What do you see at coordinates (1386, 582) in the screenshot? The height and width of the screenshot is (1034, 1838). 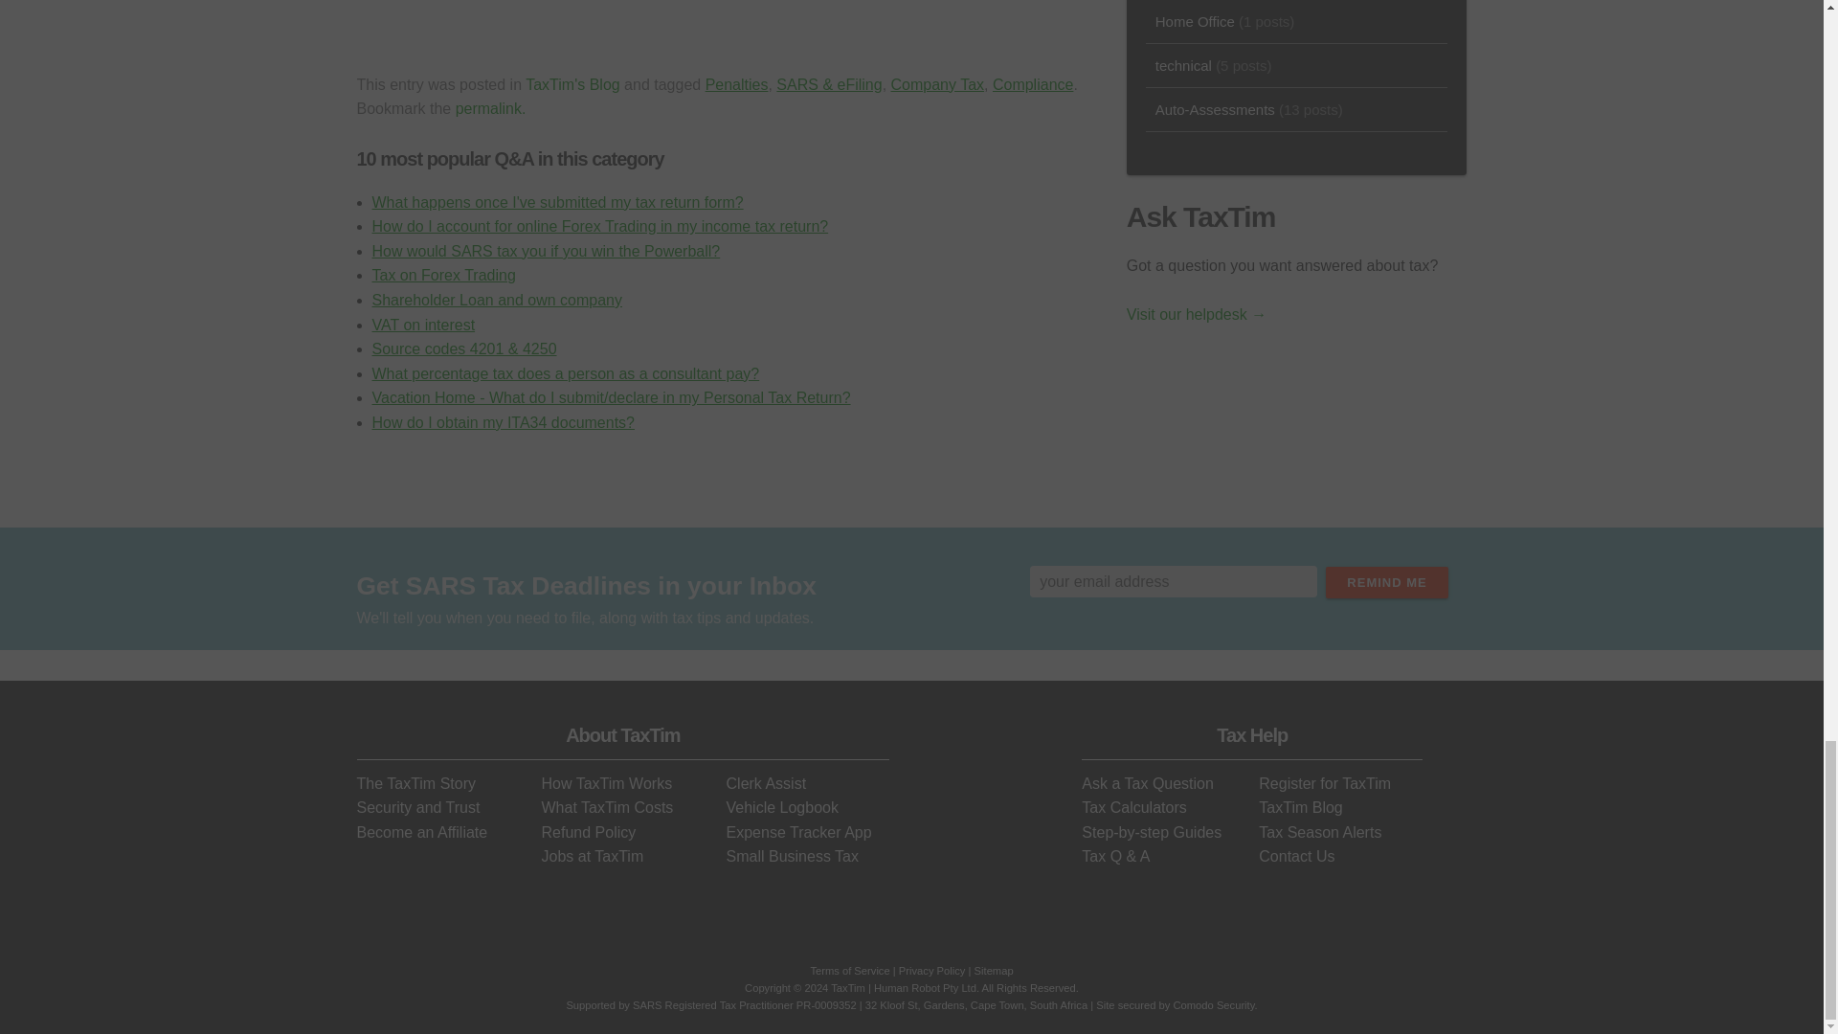 I see `Remind me` at bounding box center [1386, 582].